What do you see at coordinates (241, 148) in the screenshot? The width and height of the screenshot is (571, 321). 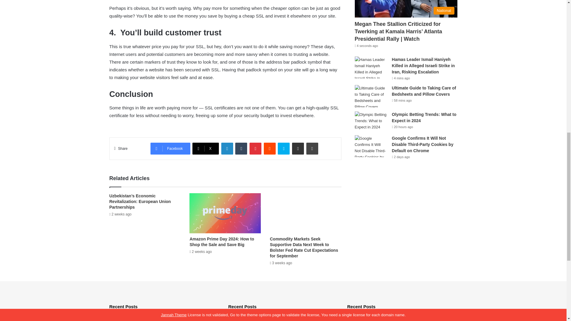 I see `Tumblr` at bounding box center [241, 148].